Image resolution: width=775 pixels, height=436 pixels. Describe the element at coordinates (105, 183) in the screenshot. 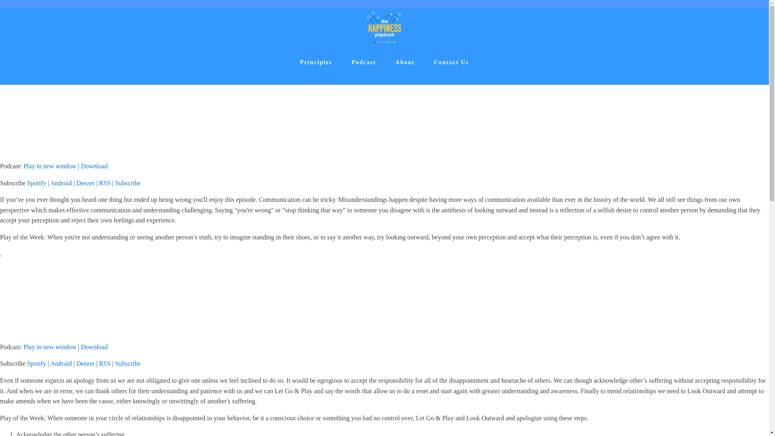

I see `RSS` at that location.